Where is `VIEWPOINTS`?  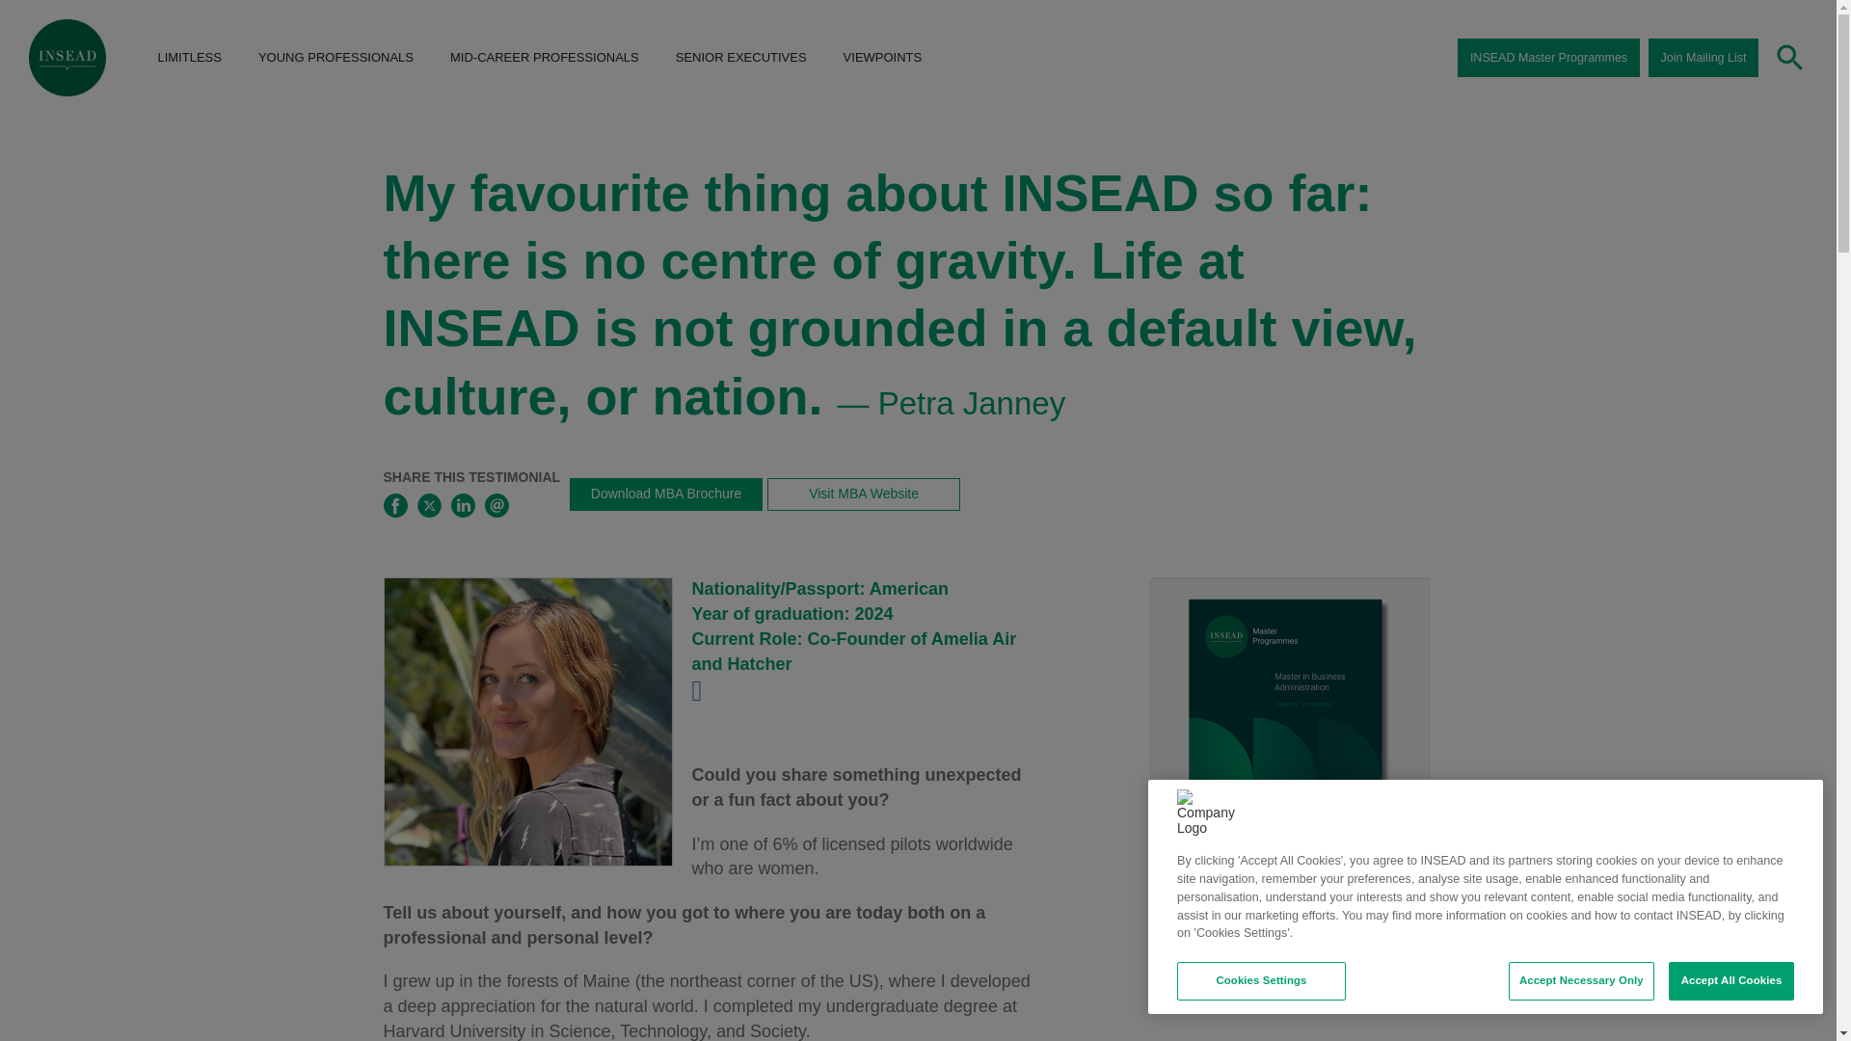
VIEWPOINTS is located at coordinates (882, 58).